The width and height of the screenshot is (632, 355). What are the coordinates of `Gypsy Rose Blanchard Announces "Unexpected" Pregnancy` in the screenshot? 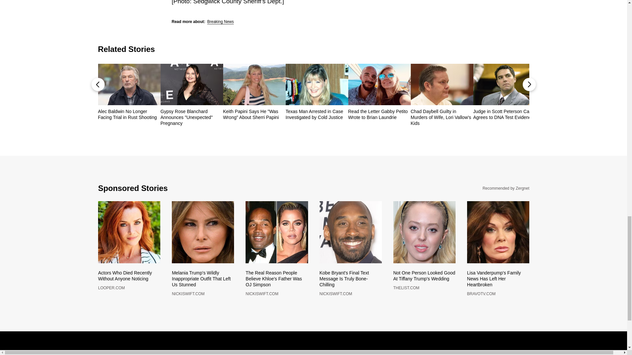 It's located at (192, 117).